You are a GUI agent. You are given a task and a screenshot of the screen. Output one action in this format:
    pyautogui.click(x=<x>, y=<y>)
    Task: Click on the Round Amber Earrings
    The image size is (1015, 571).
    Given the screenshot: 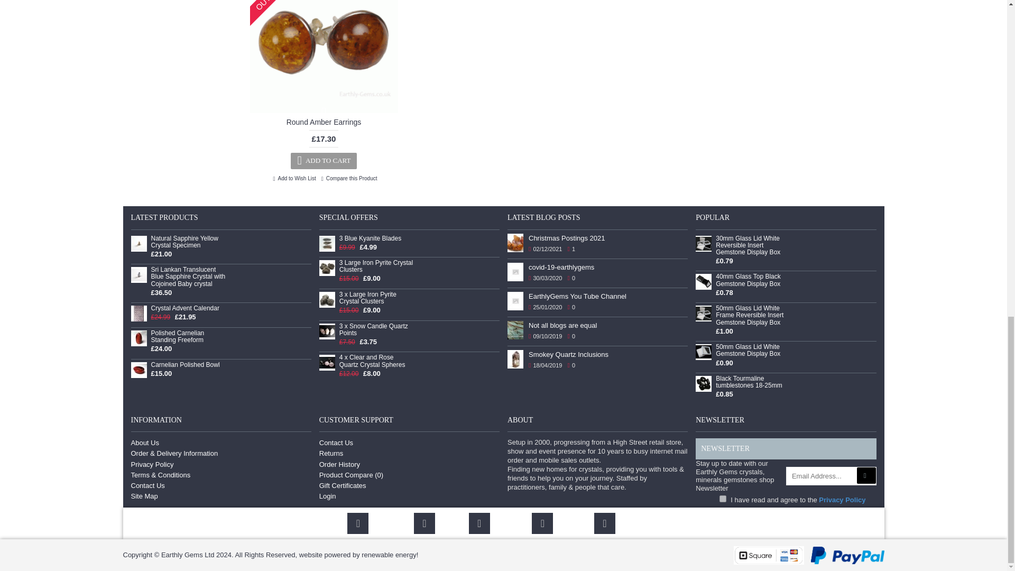 What is the action you would take?
    pyautogui.click(x=324, y=56)
    